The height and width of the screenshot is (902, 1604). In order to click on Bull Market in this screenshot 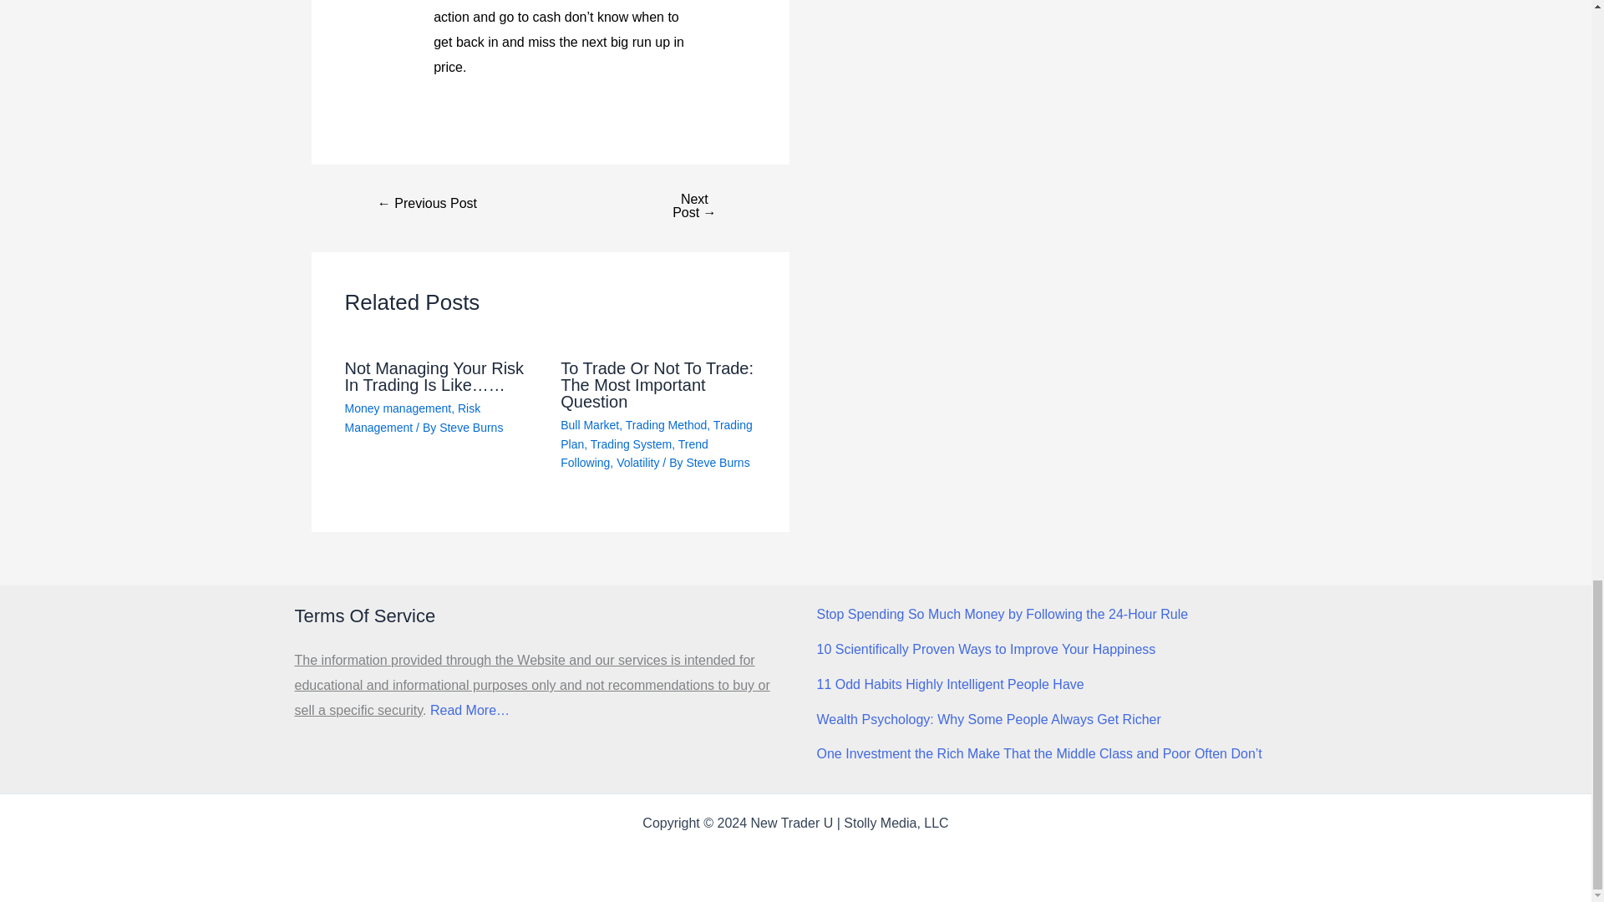, I will do `click(590, 425)`.